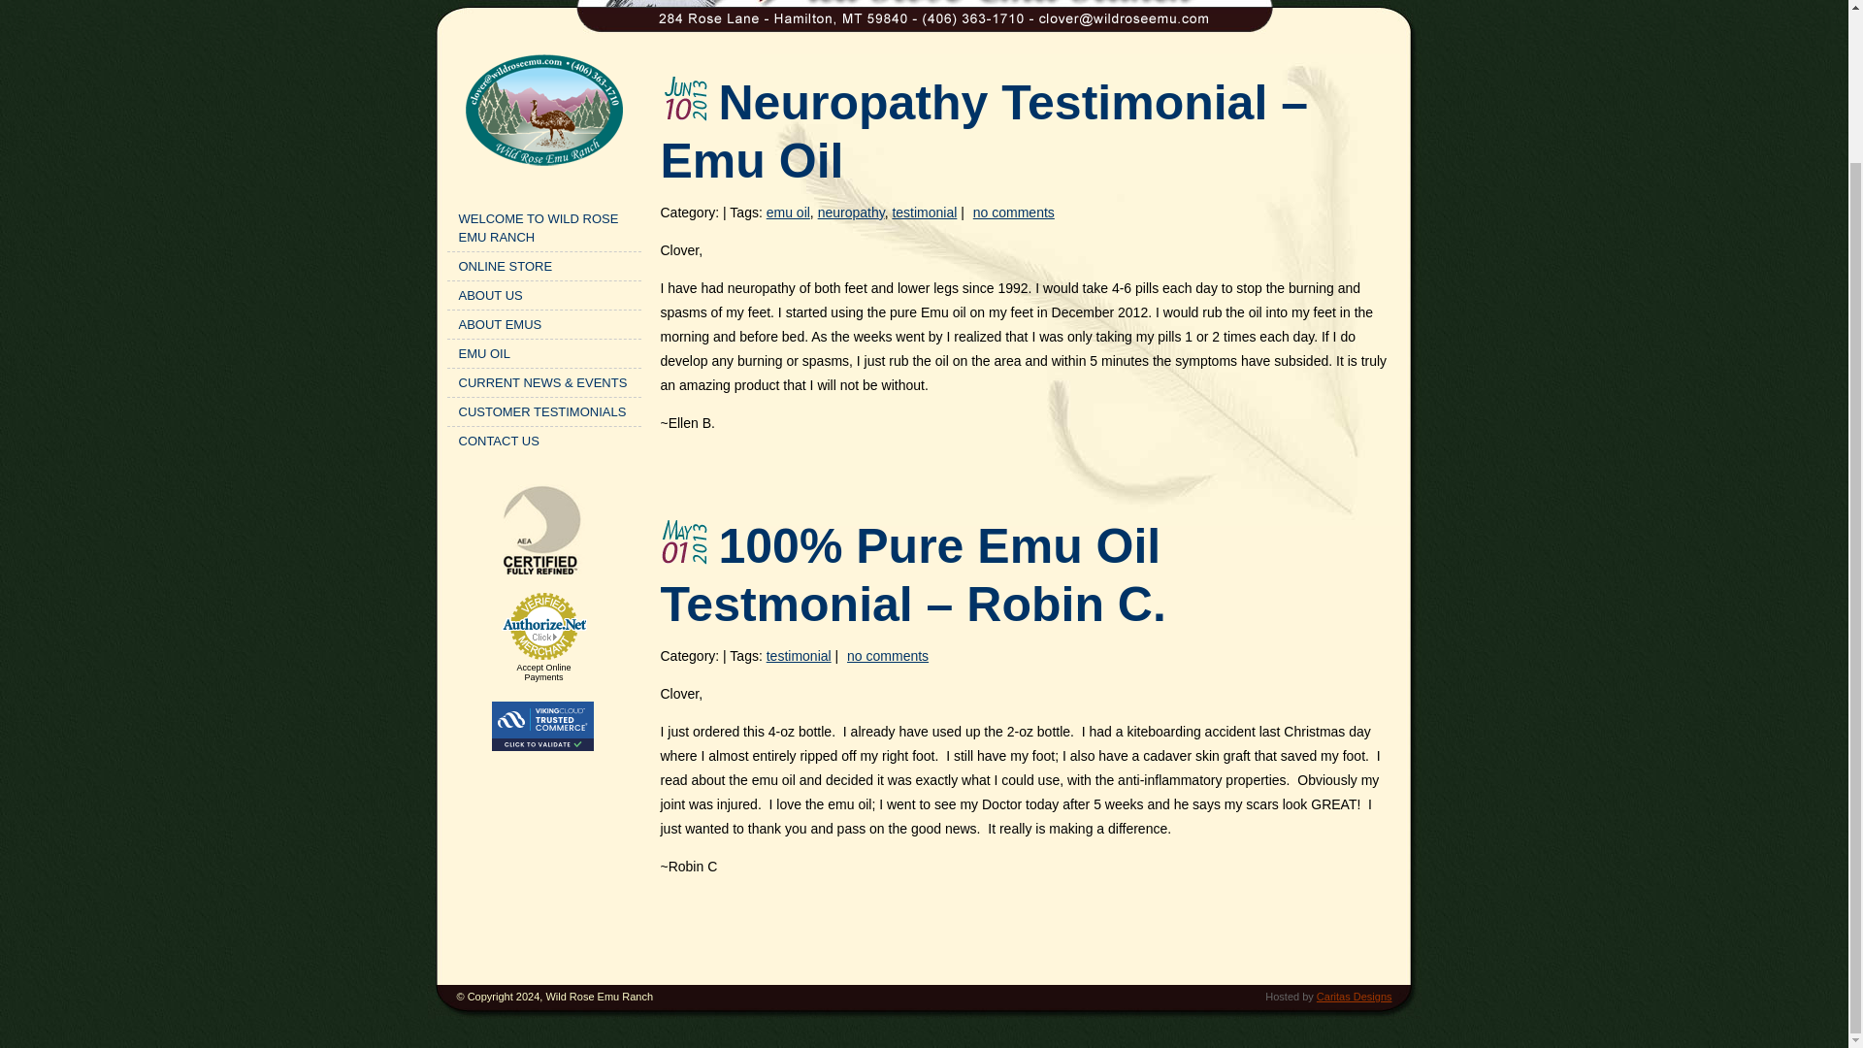 The image size is (1863, 1048). Describe the element at coordinates (851, 212) in the screenshot. I see `neuropathy` at that location.